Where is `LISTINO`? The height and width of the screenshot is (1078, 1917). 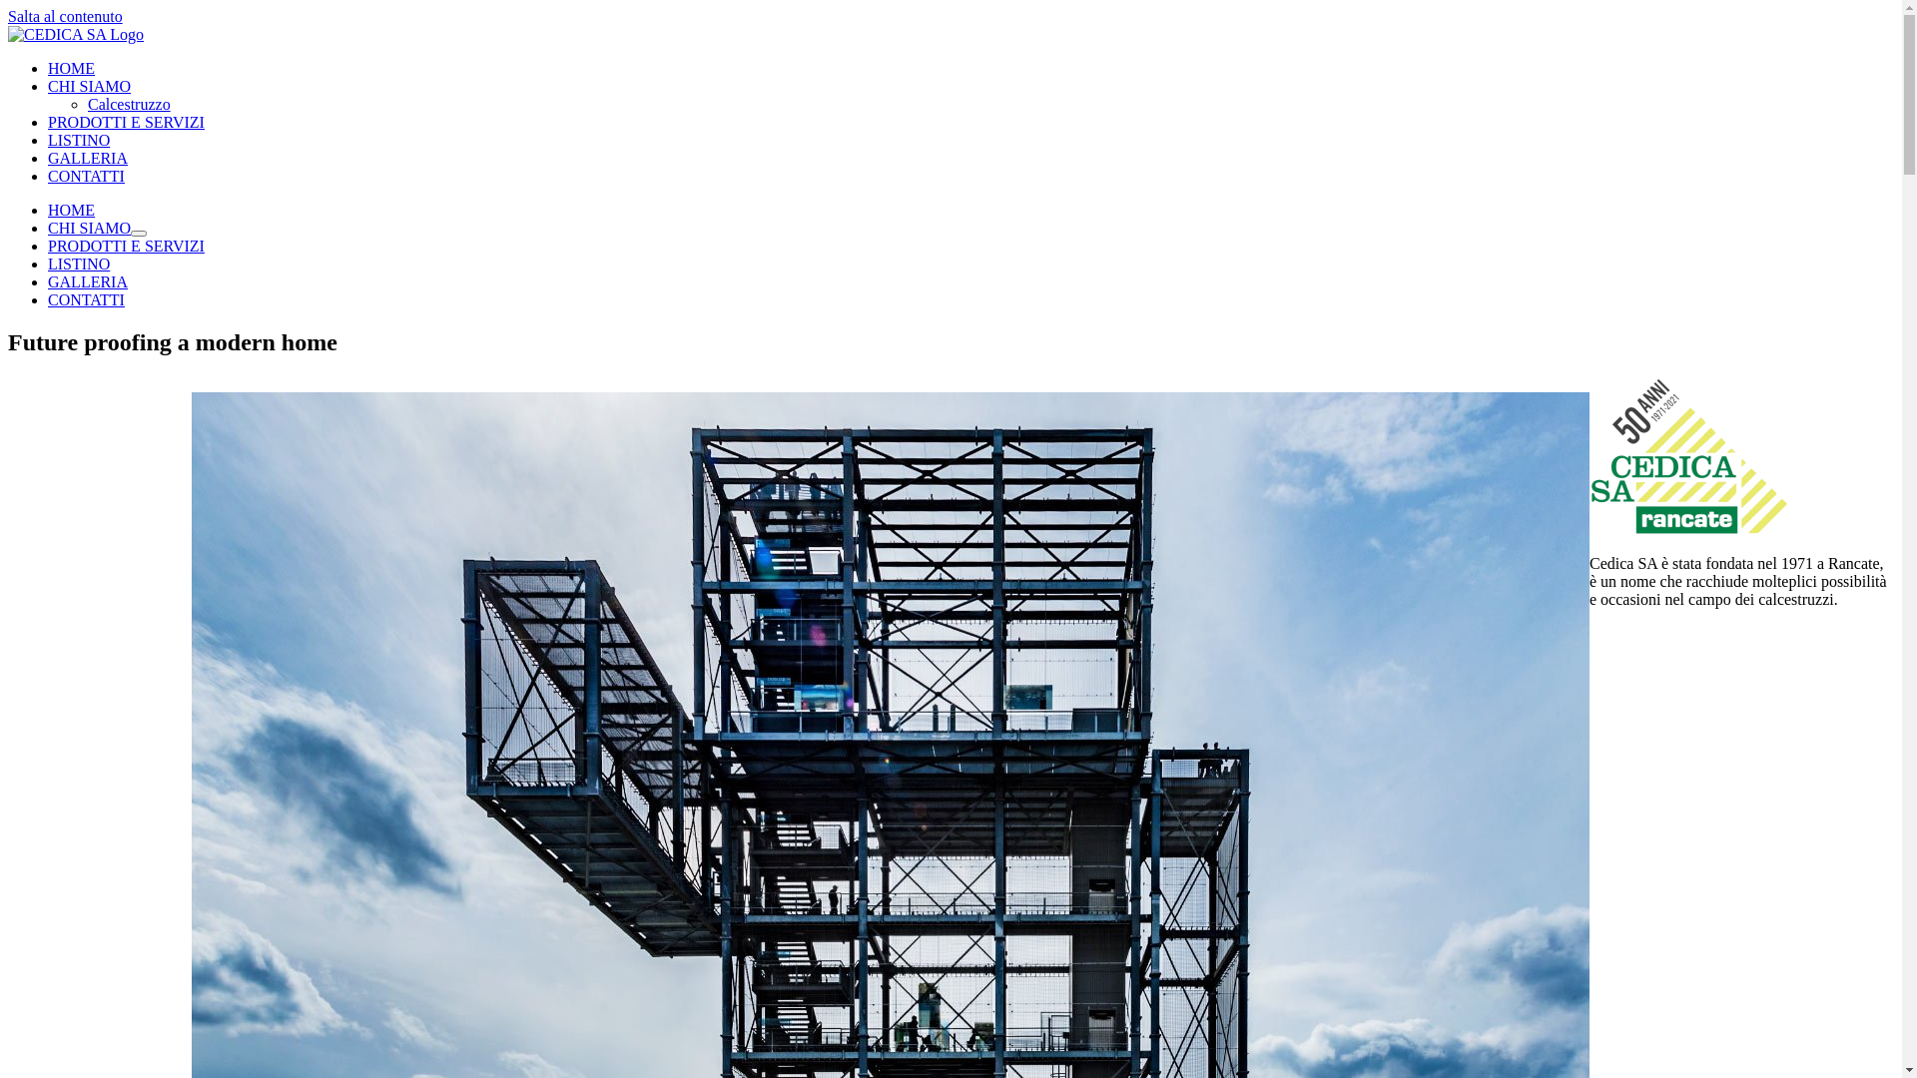
LISTINO is located at coordinates (79, 140).